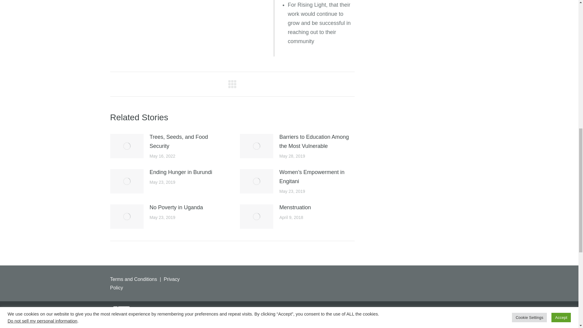 This screenshot has height=328, width=583. Describe the element at coordinates (317, 142) in the screenshot. I see `Barriers to Education Among the Most Vulnerable` at that location.